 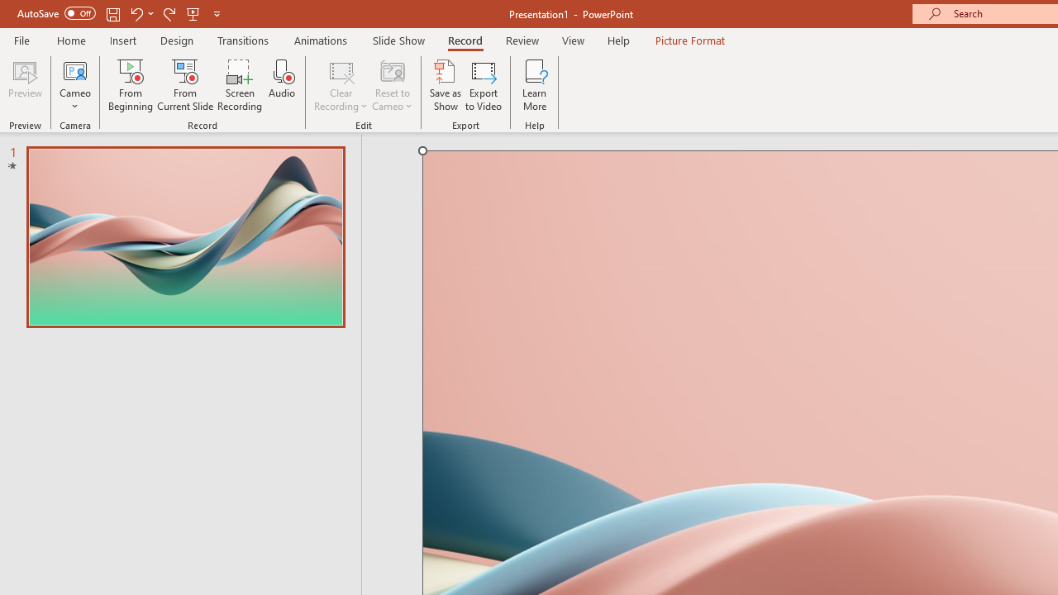 I want to click on From Current Slide..., so click(x=185, y=84).